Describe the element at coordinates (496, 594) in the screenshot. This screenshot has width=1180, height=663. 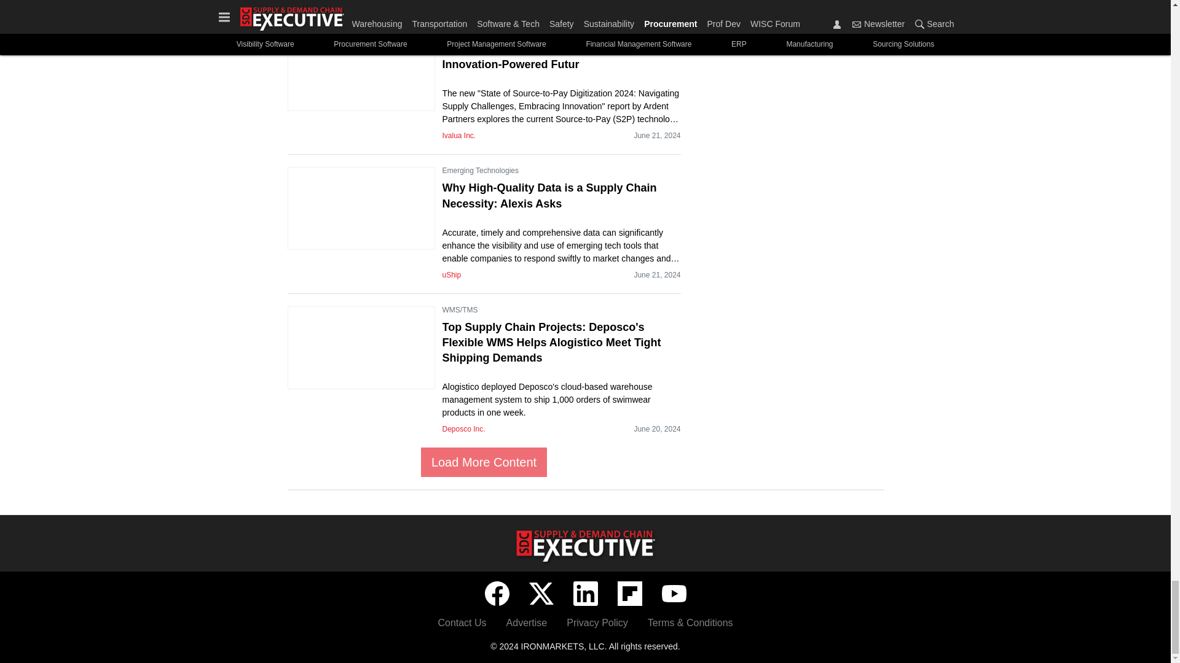
I see `Facebook icon` at that location.